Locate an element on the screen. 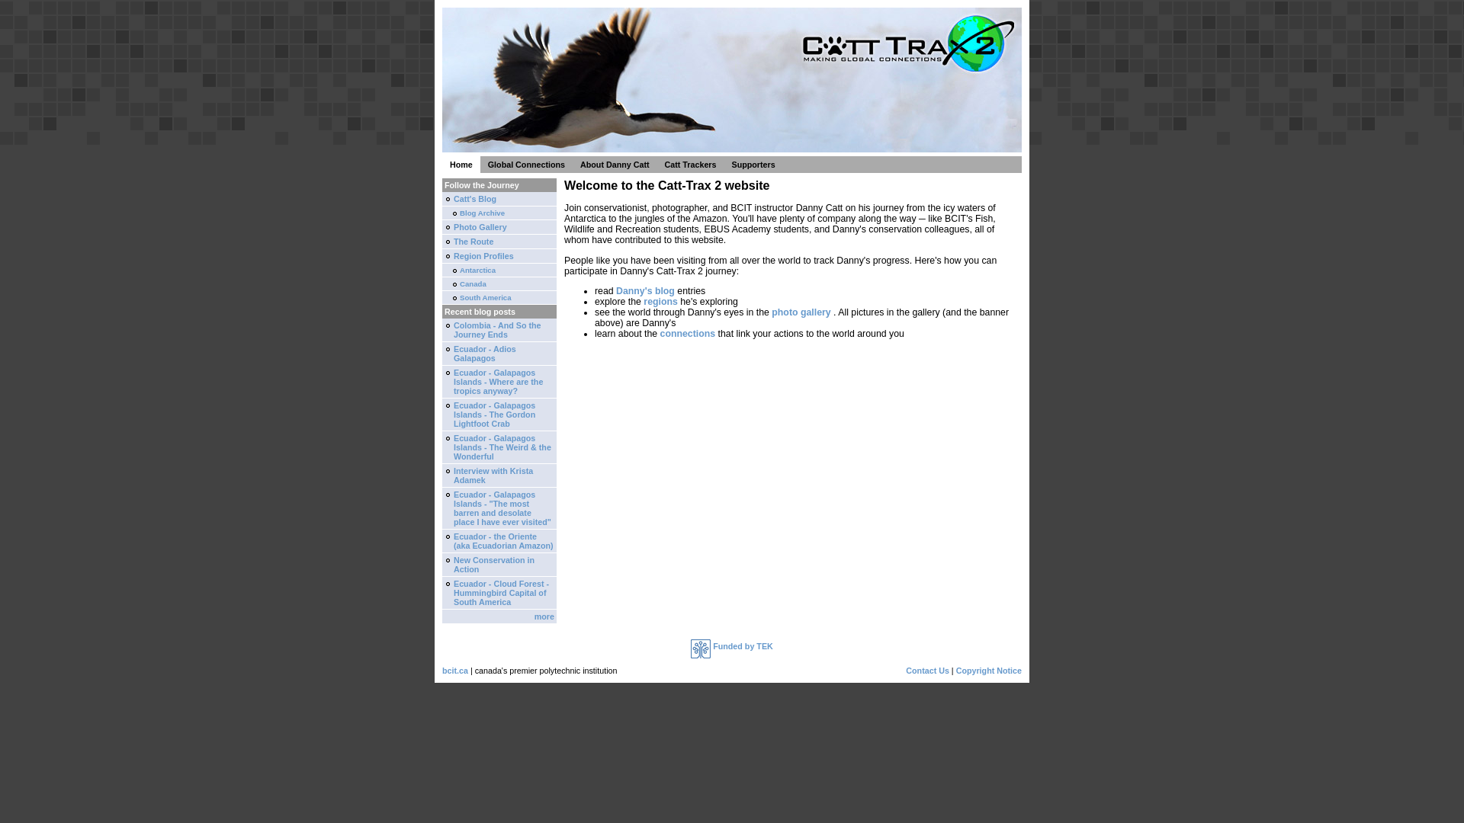  regions is located at coordinates (662, 302).